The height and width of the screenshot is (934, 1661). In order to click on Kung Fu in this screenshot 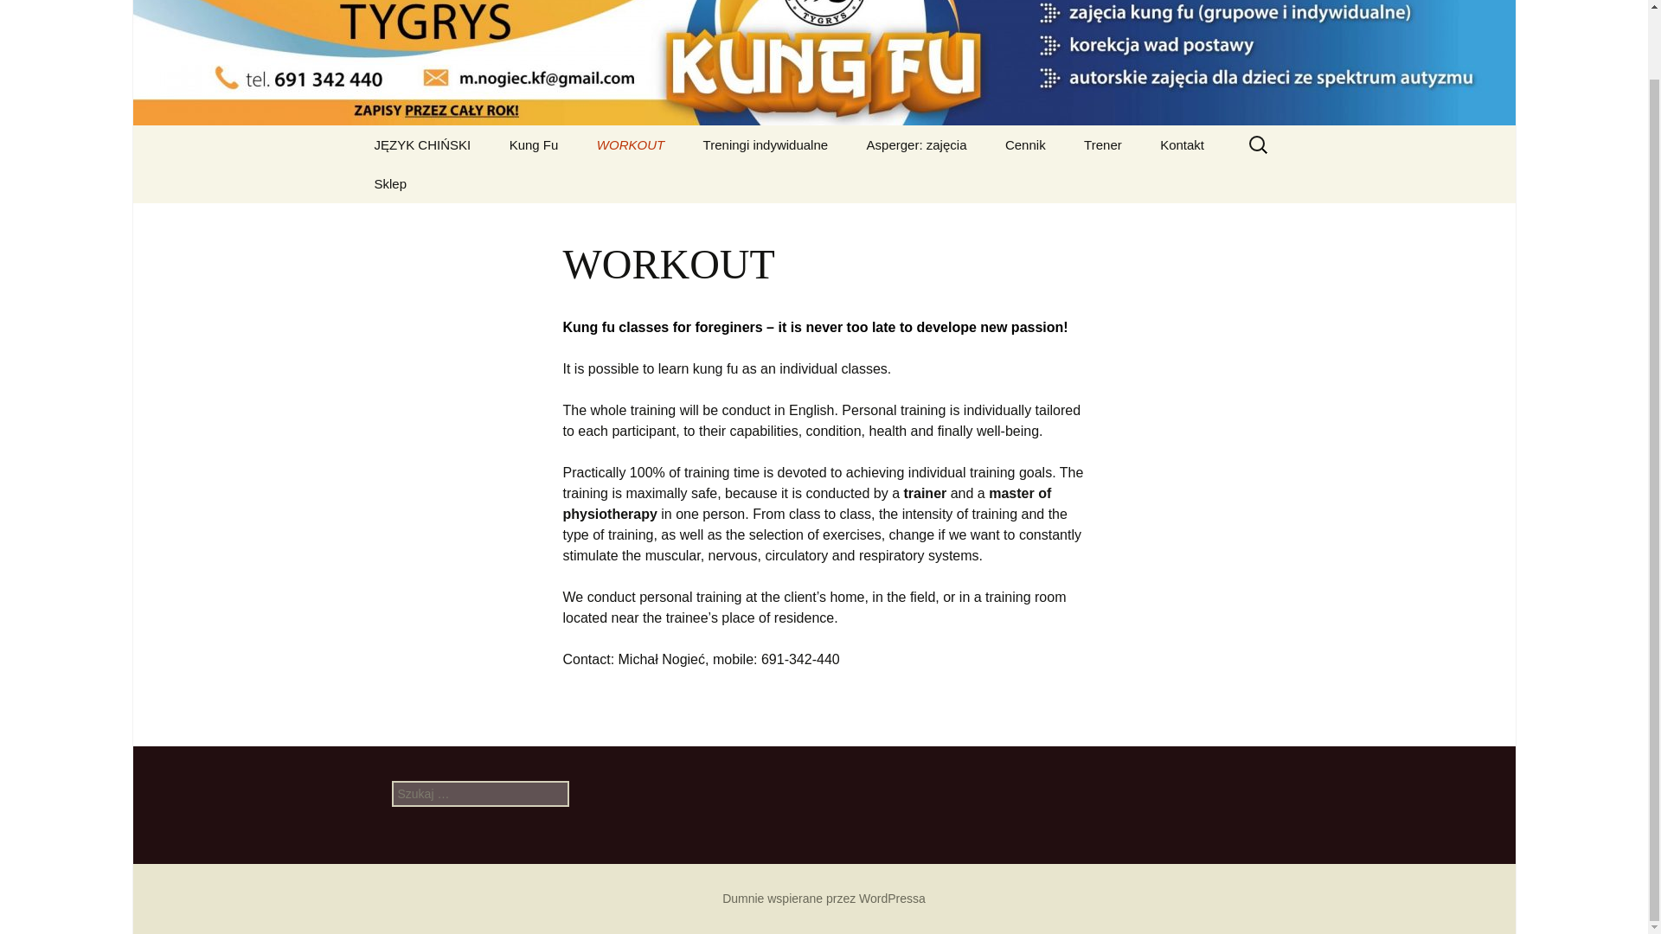, I will do `click(534, 144)`.